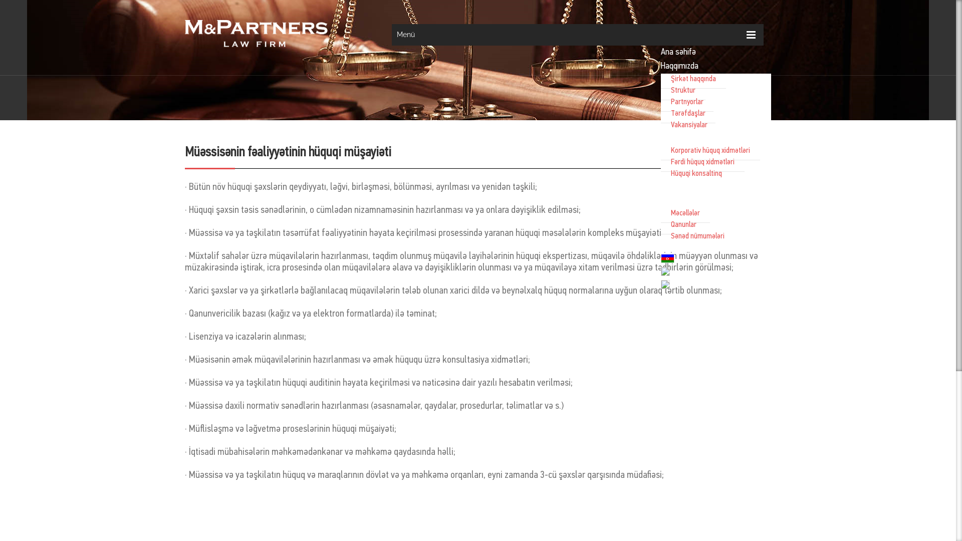  Describe the element at coordinates (683, 200) in the screenshot. I see `Qanunvericilik` at that location.